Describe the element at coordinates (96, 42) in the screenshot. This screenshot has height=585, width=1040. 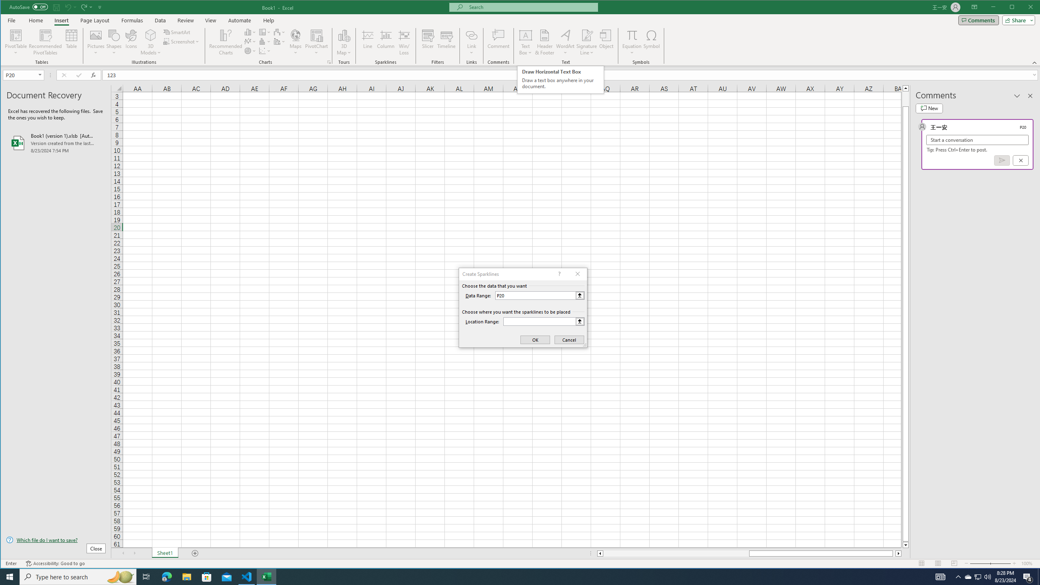
I see `Pictures` at that location.